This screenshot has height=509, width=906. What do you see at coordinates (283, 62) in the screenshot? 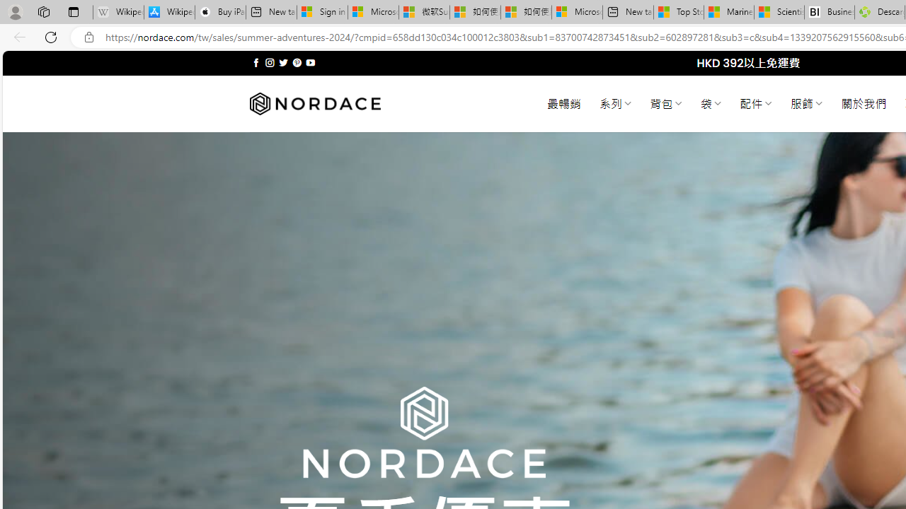
I see `Follow on Twitter` at bounding box center [283, 62].